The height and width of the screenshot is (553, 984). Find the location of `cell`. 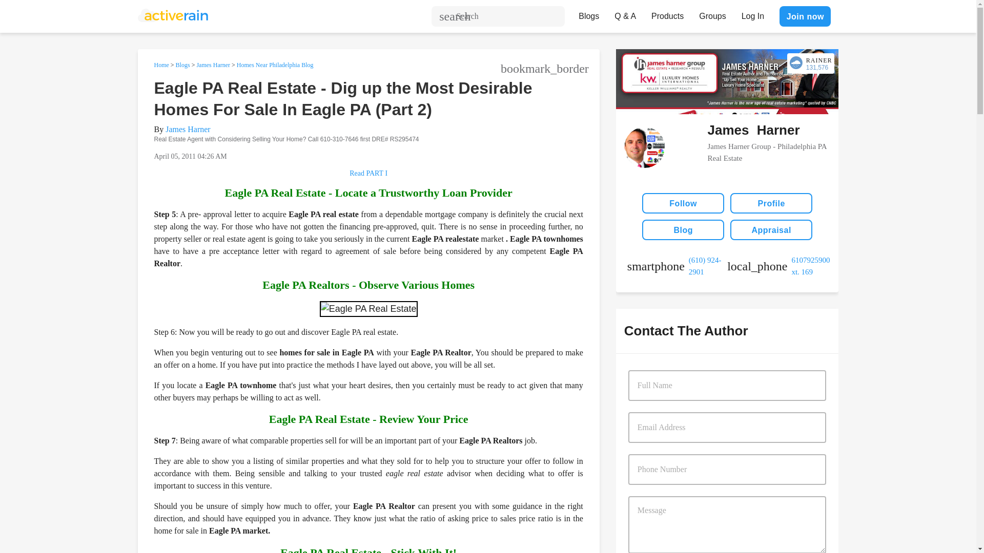

cell is located at coordinates (677, 266).